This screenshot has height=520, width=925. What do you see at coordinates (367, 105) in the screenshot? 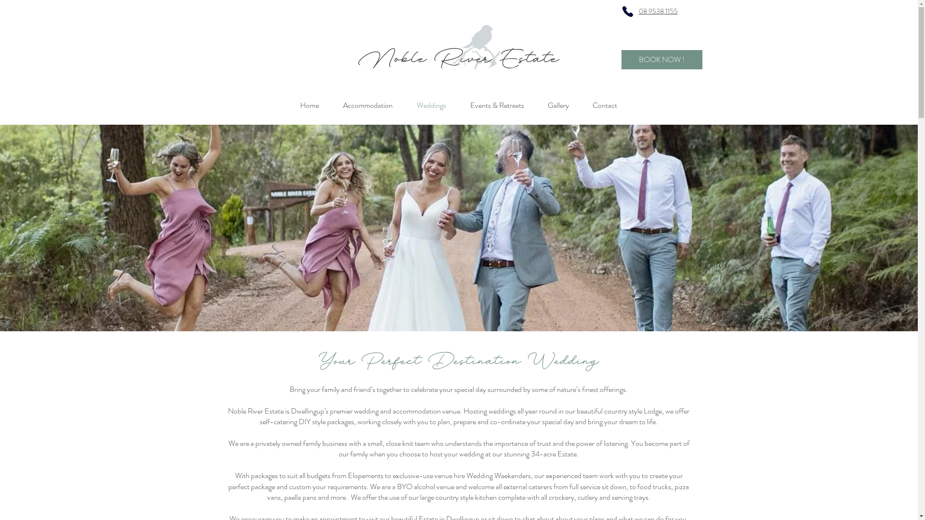
I see `Accommodation` at bounding box center [367, 105].